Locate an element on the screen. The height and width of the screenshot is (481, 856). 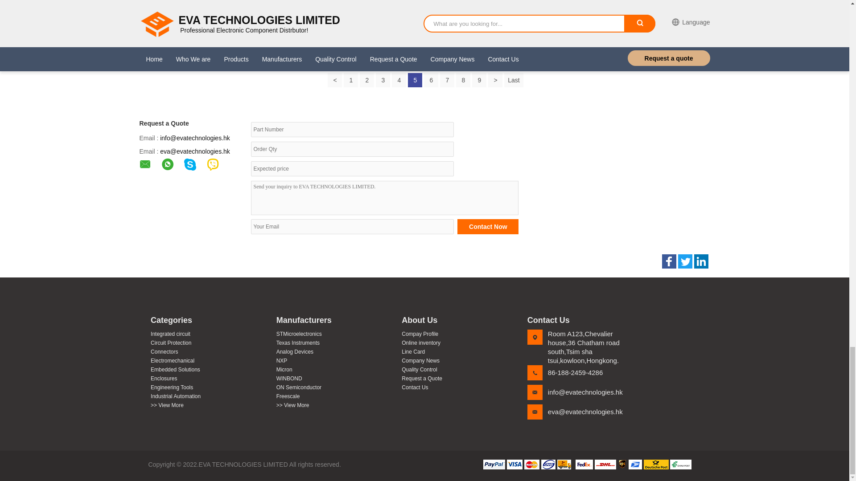
7 is located at coordinates (447, 80).